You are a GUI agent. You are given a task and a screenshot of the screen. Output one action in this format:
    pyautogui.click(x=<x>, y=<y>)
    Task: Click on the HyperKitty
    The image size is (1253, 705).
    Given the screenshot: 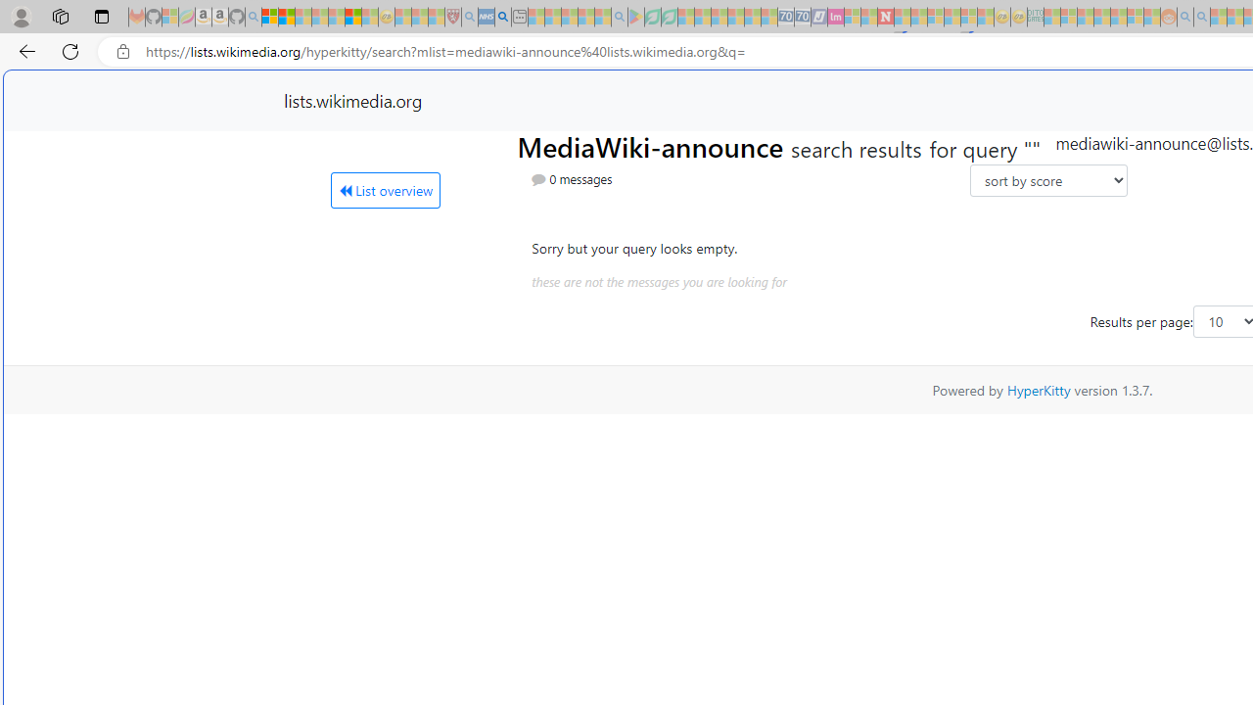 What is the action you would take?
    pyautogui.click(x=1038, y=390)
    